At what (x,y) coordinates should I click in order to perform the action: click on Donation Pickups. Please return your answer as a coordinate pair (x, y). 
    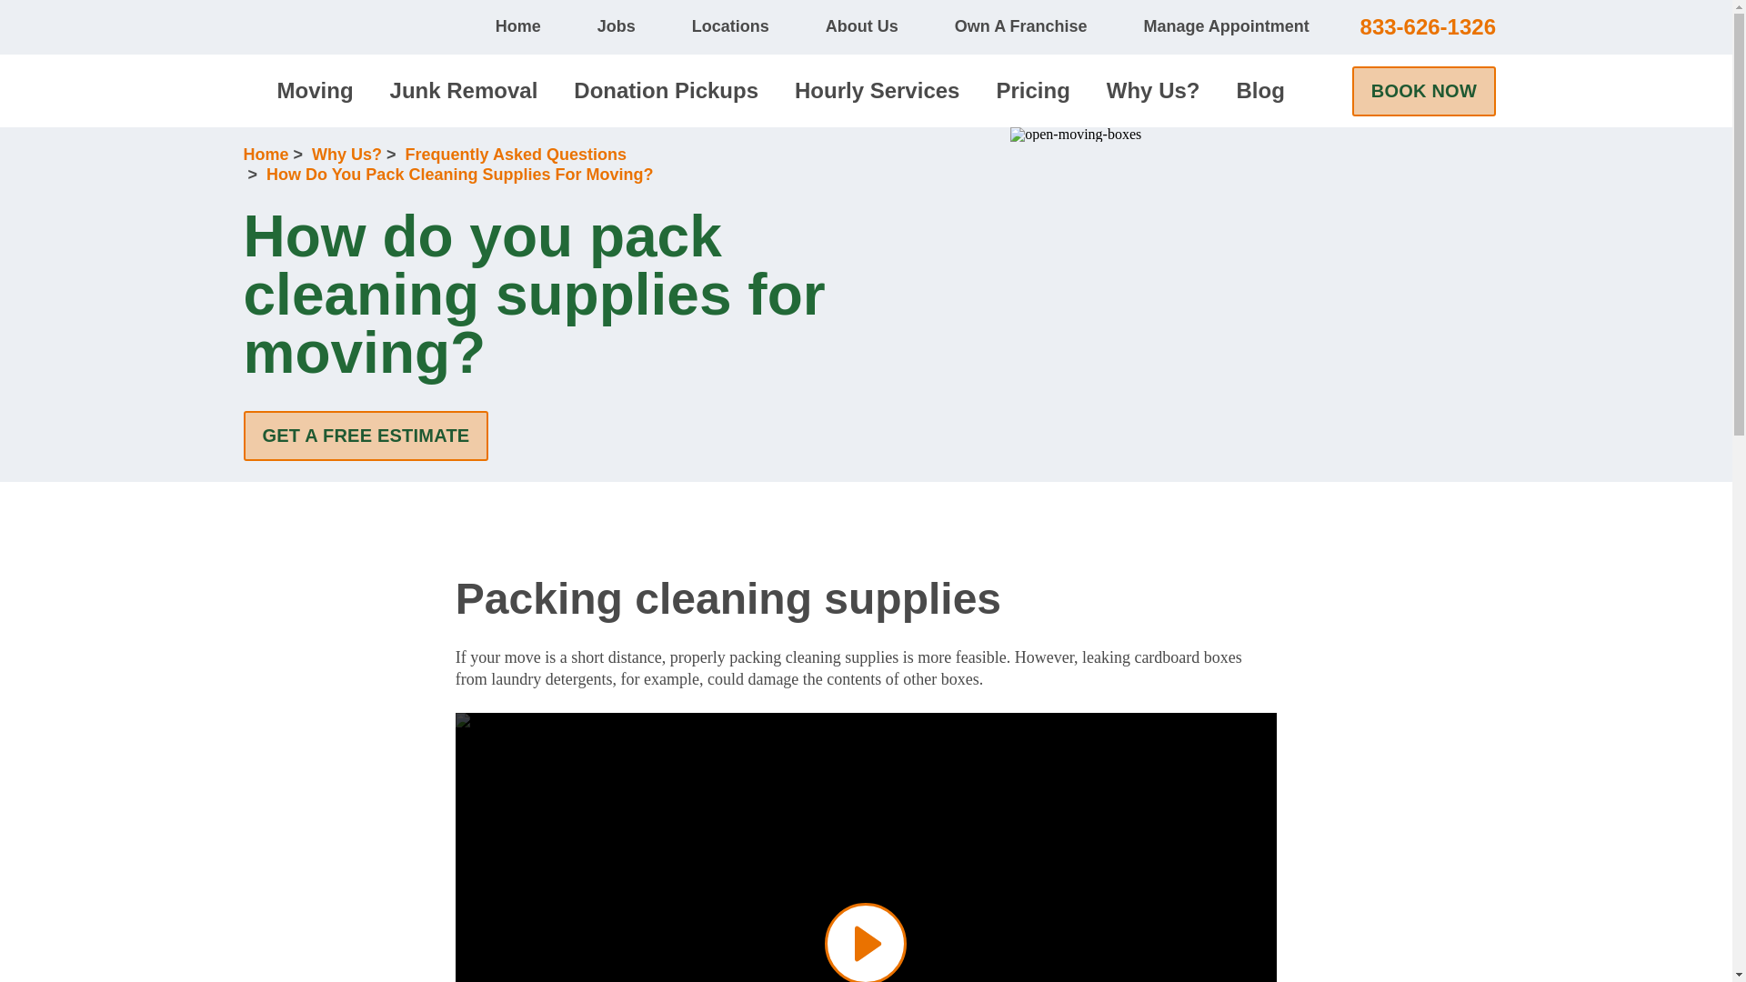
    Looking at the image, I should click on (666, 91).